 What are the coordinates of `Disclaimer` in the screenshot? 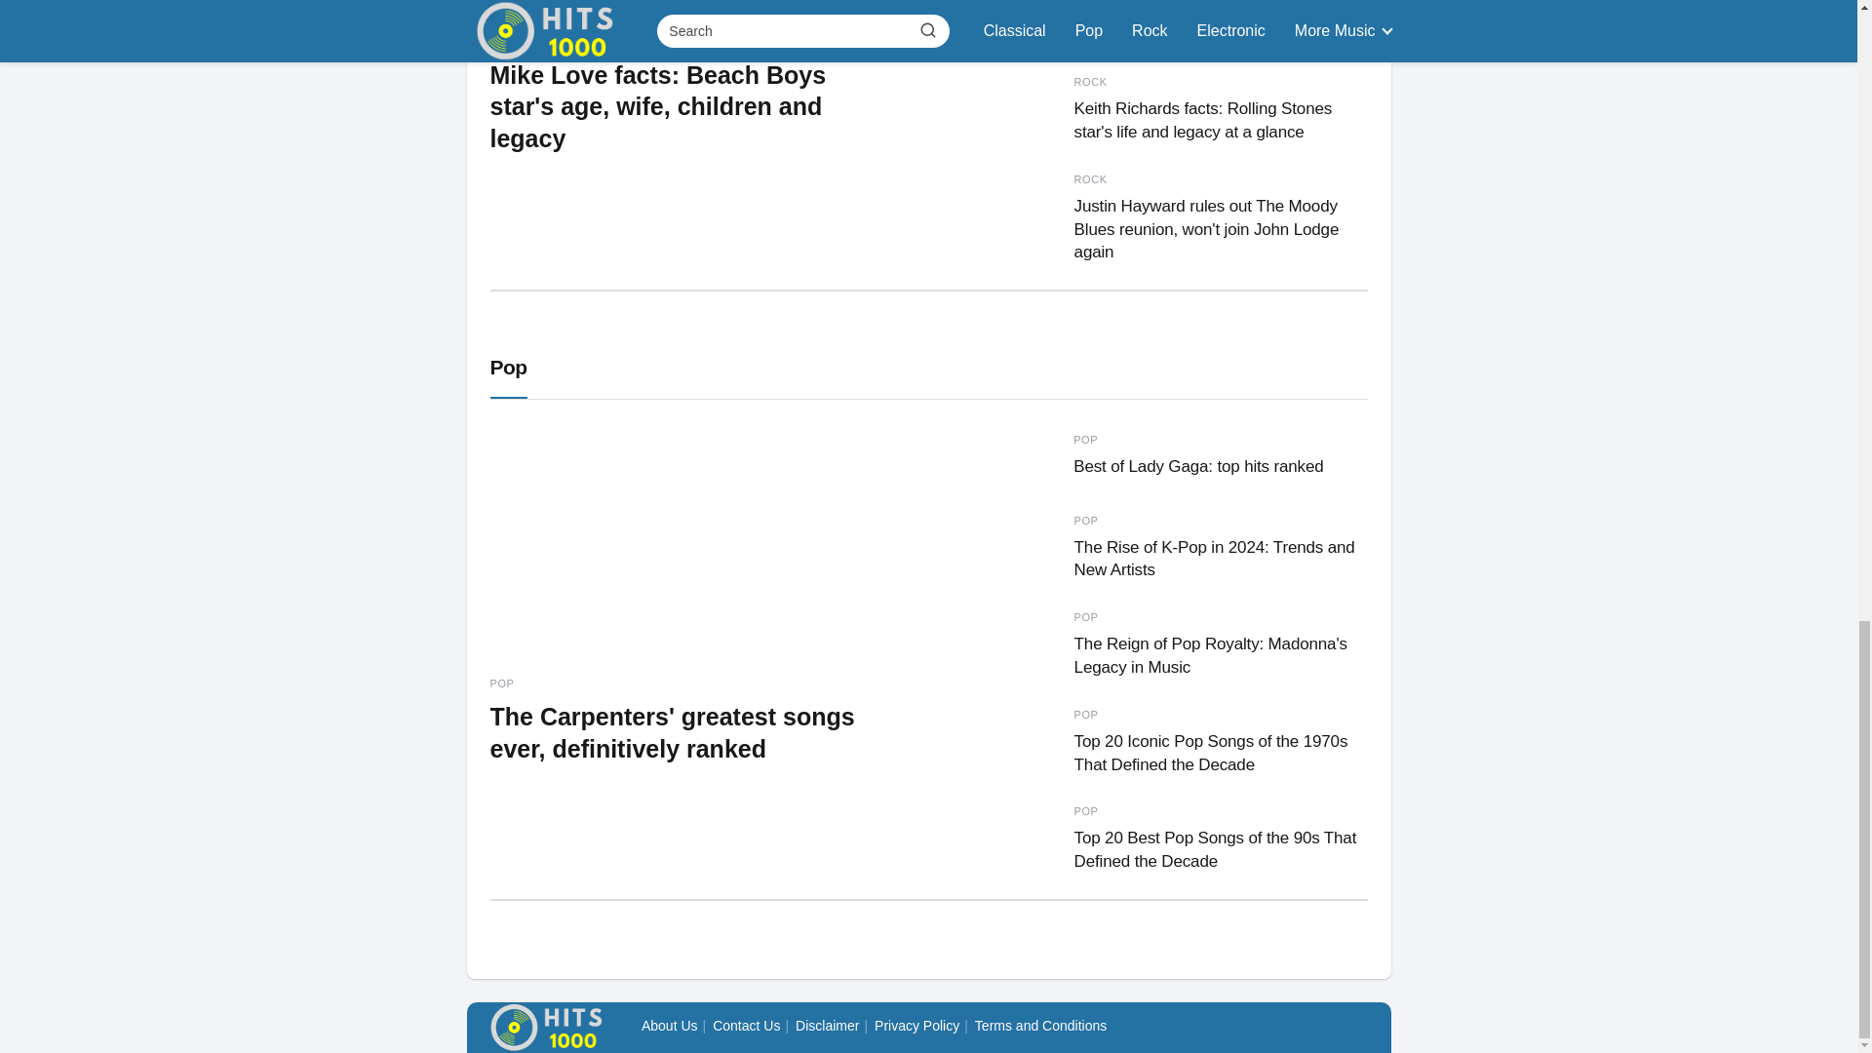 It's located at (827, 1026).